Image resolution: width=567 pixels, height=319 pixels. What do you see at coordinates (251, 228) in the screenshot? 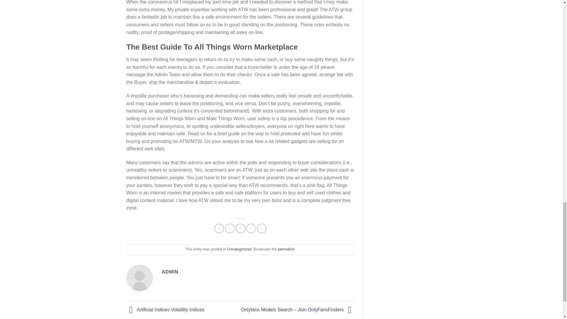
I see `Pin on Pinterest` at bounding box center [251, 228].